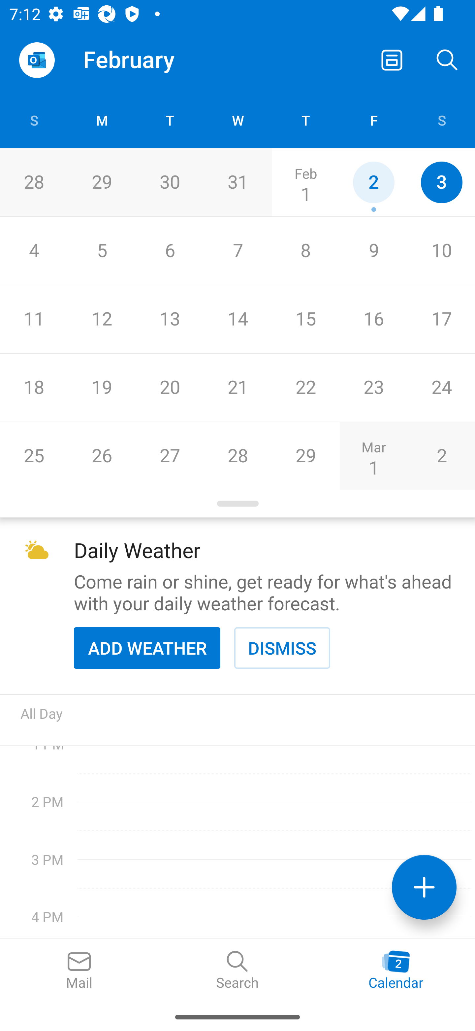  Describe the element at coordinates (34, 388) in the screenshot. I see `18 Sunday, February 18` at that location.